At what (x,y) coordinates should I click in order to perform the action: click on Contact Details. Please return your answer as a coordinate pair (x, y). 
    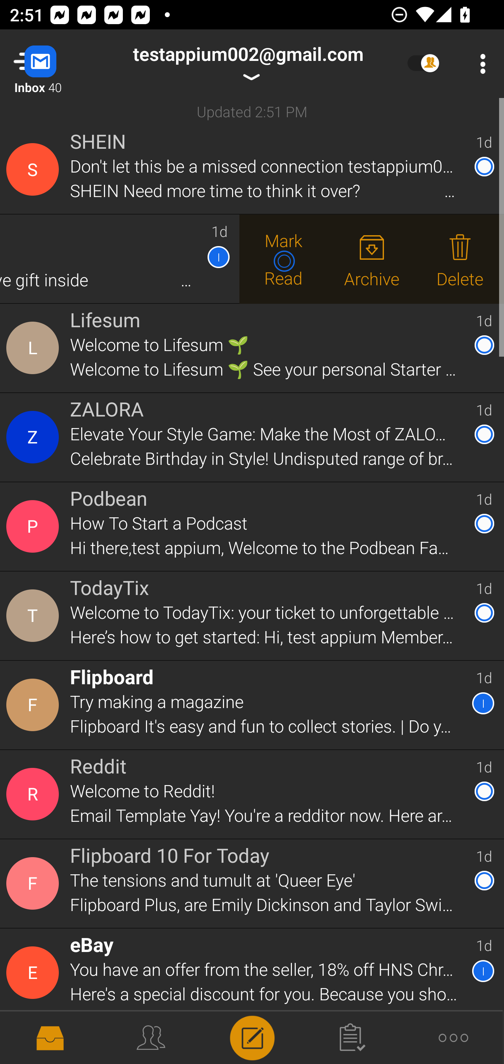
    Looking at the image, I should click on (34, 348).